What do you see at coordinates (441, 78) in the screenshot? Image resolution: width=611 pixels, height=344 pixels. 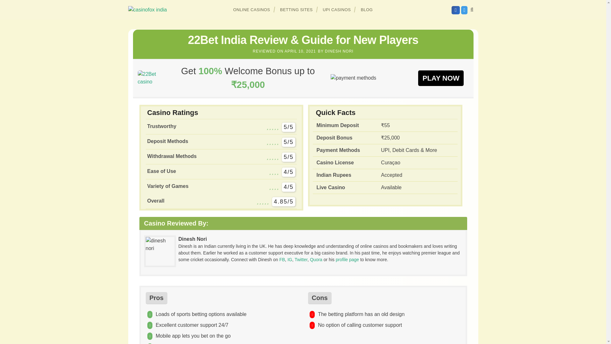 I see `PLAY NOW` at bounding box center [441, 78].